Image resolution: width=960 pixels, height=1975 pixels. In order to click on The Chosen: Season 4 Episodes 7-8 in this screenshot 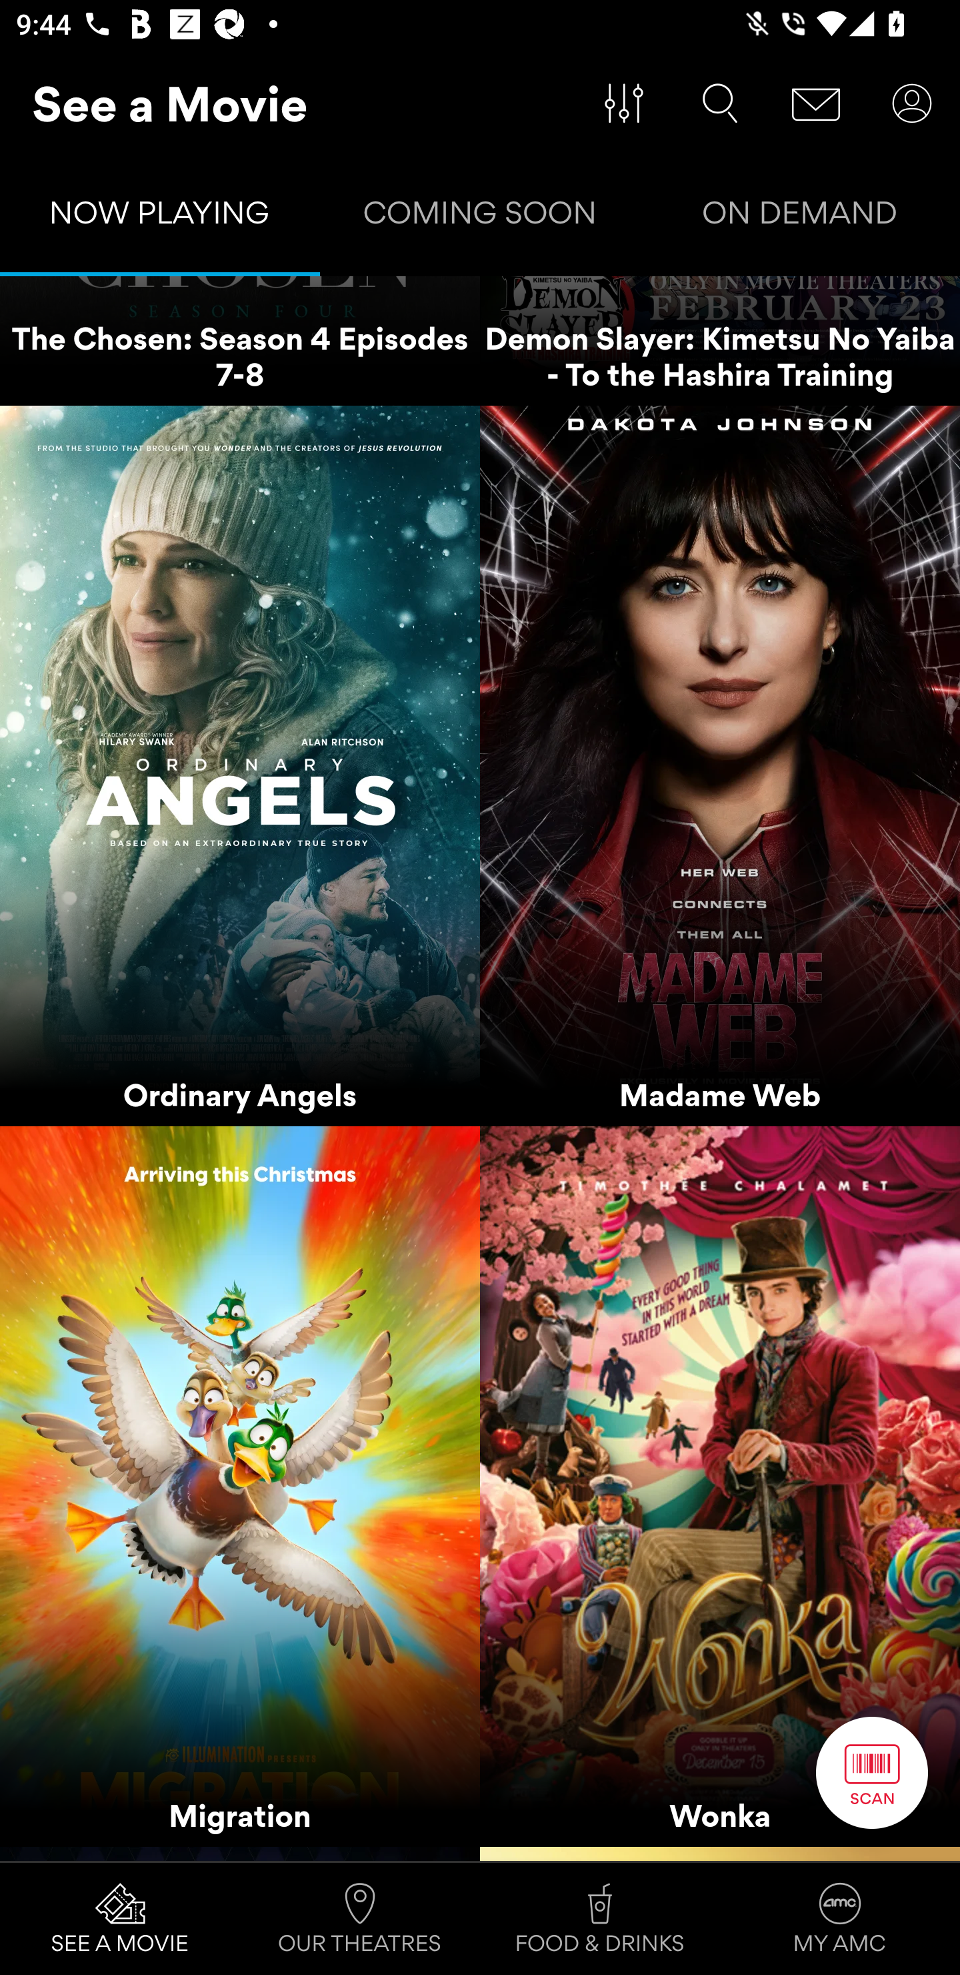, I will do `click(240, 340)`.